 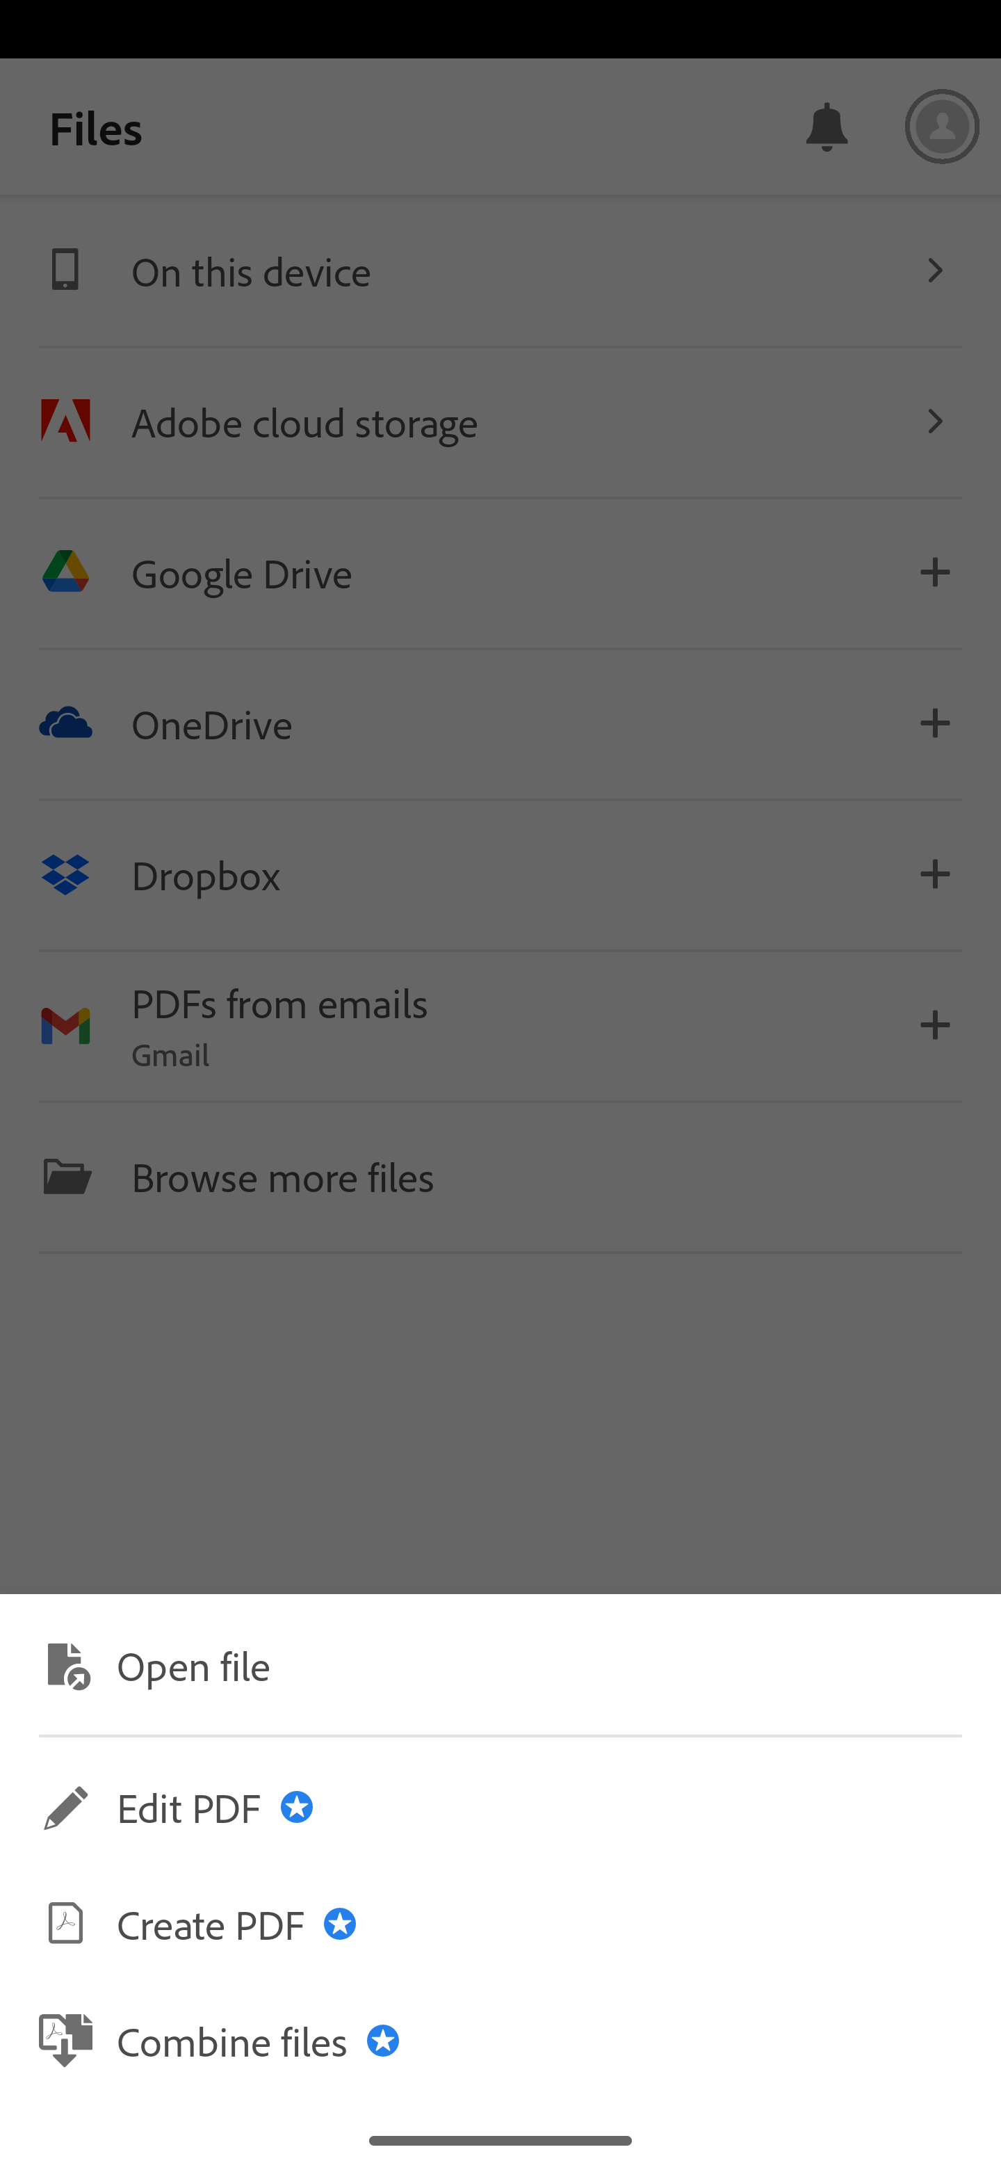 What do you see at coordinates (500, 1924) in the screenshot?
I see `Create PDF Premium` at bounding box center [500, 1924].